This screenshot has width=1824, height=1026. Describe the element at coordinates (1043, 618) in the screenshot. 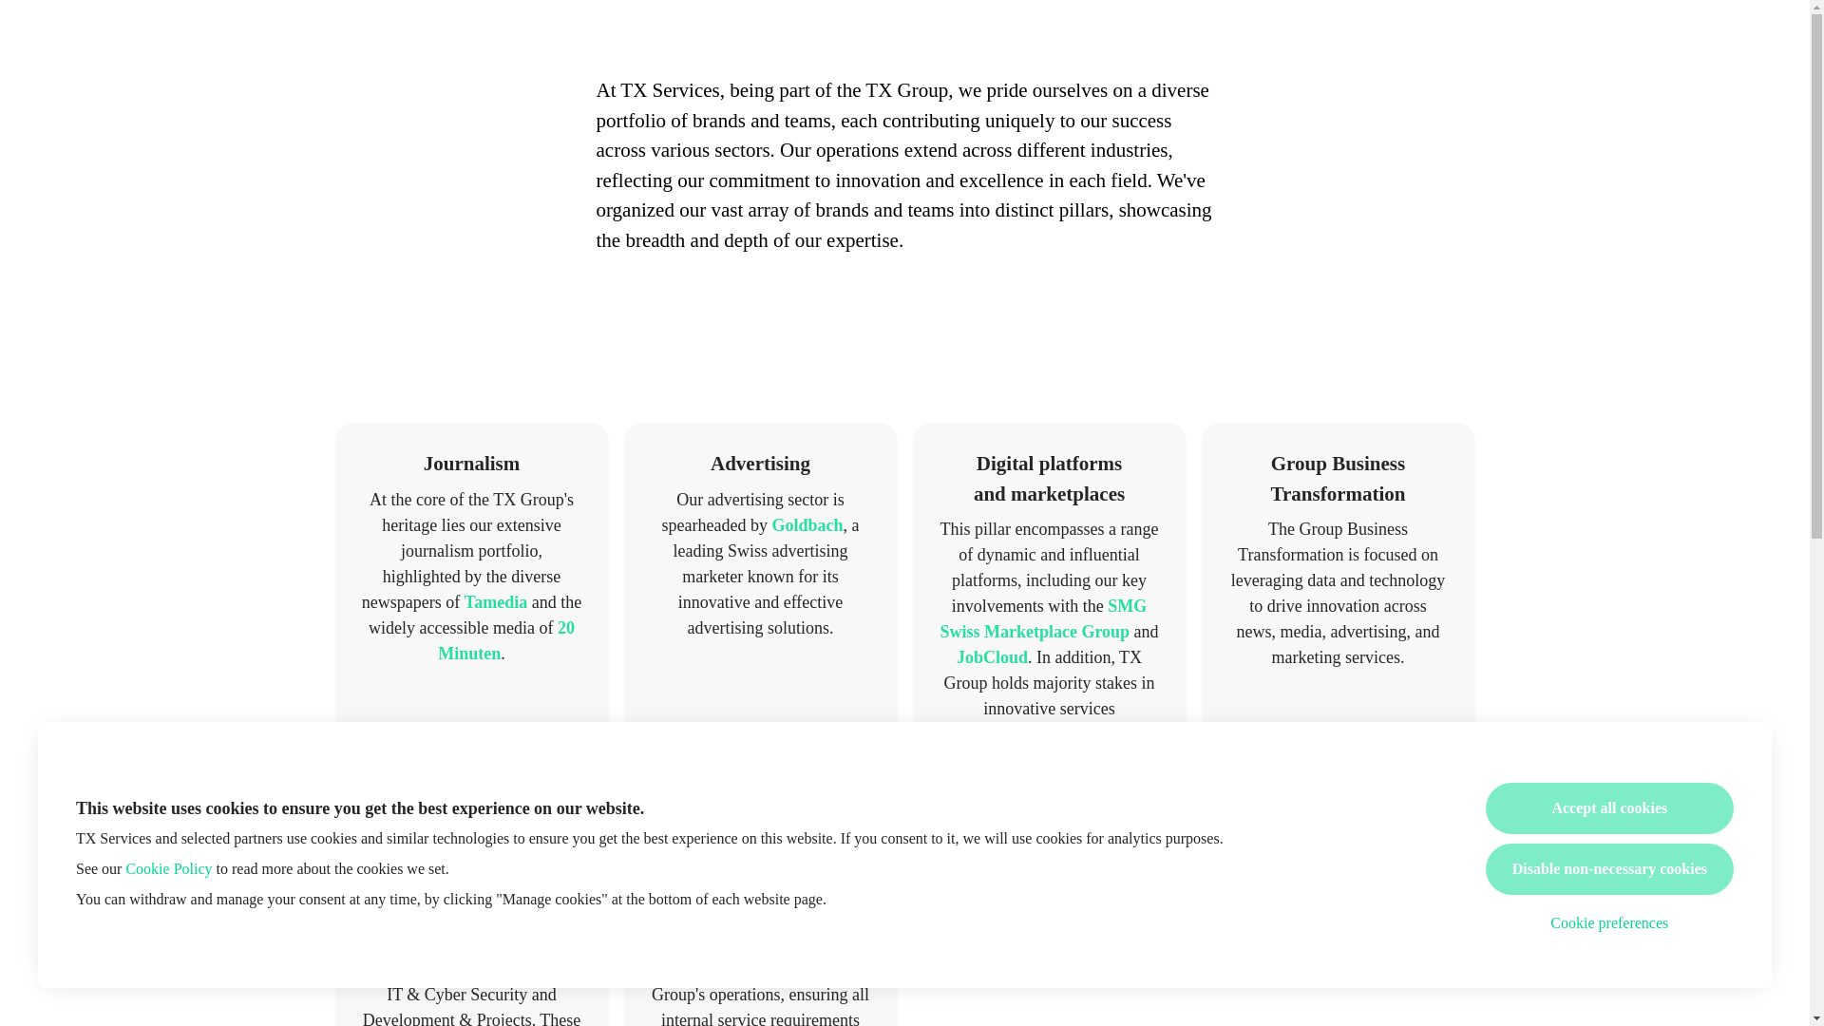

I see `SMG Swiss Marketplace Group` at that location.